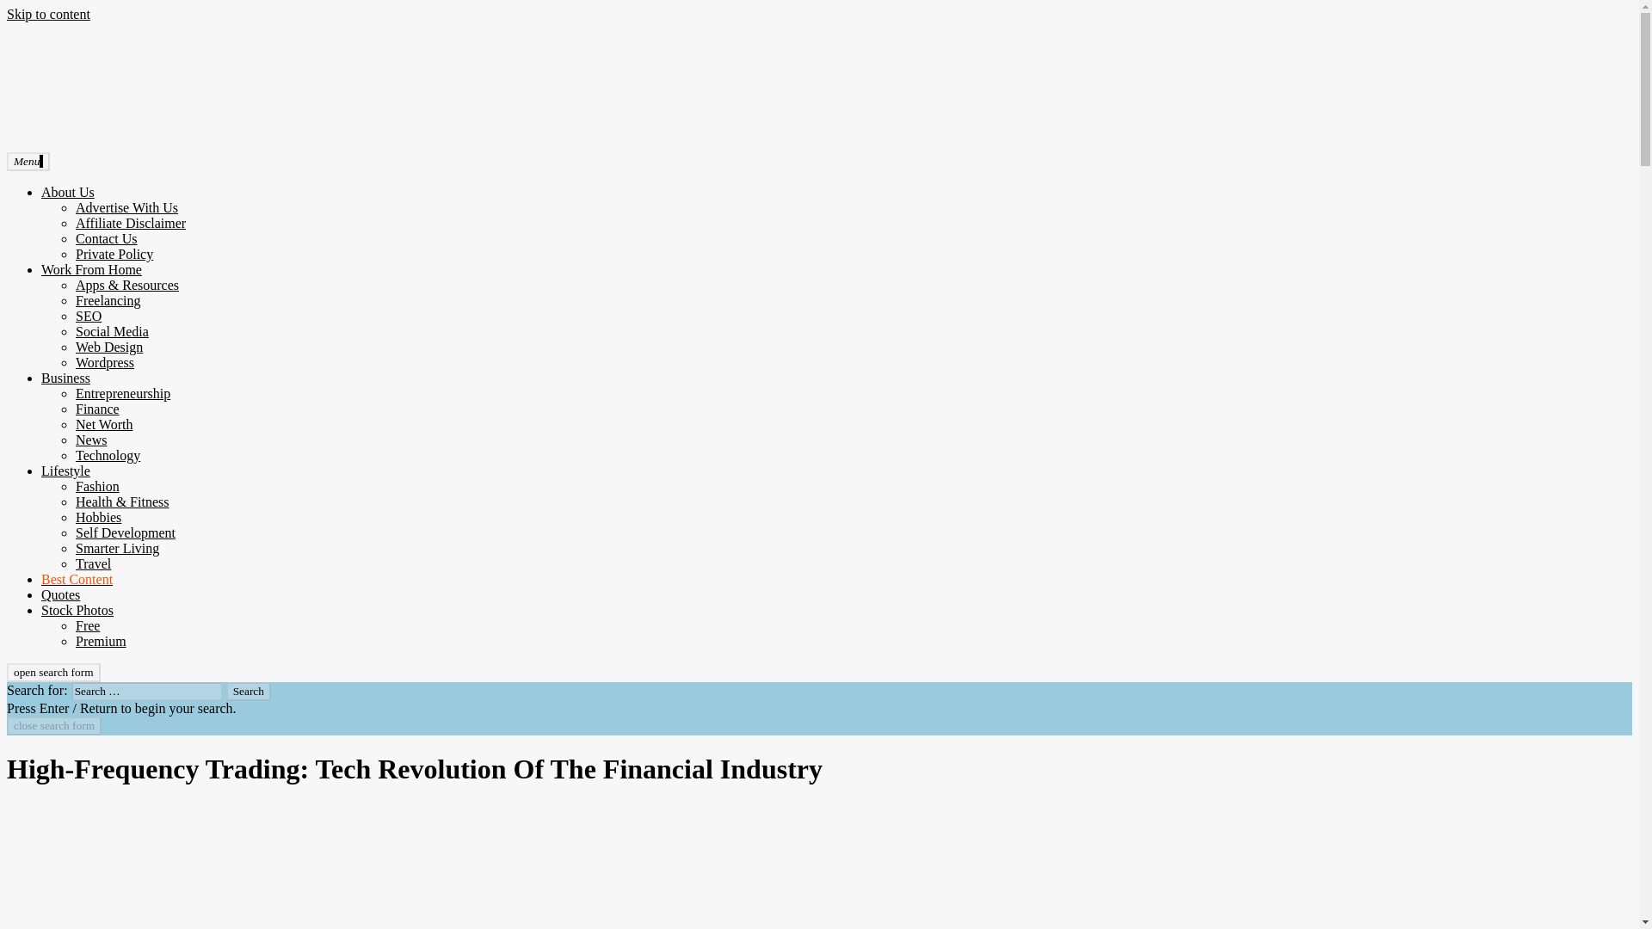 The height and width of the screenshot is (929, 1652). What do you see at coordinates (108, 300) in the screenshot?
I see `Freelancing` at bounding box center [108, 300].